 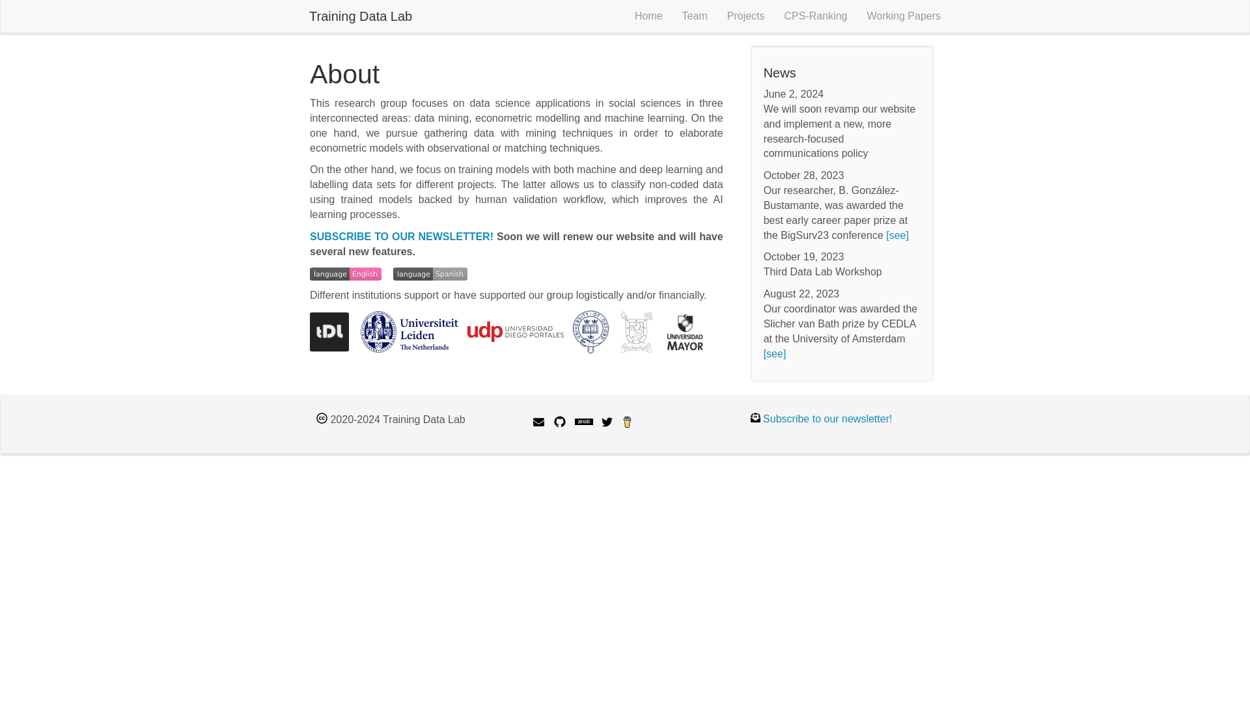 I want to click on Working Papers, so click(x=903, y=16).